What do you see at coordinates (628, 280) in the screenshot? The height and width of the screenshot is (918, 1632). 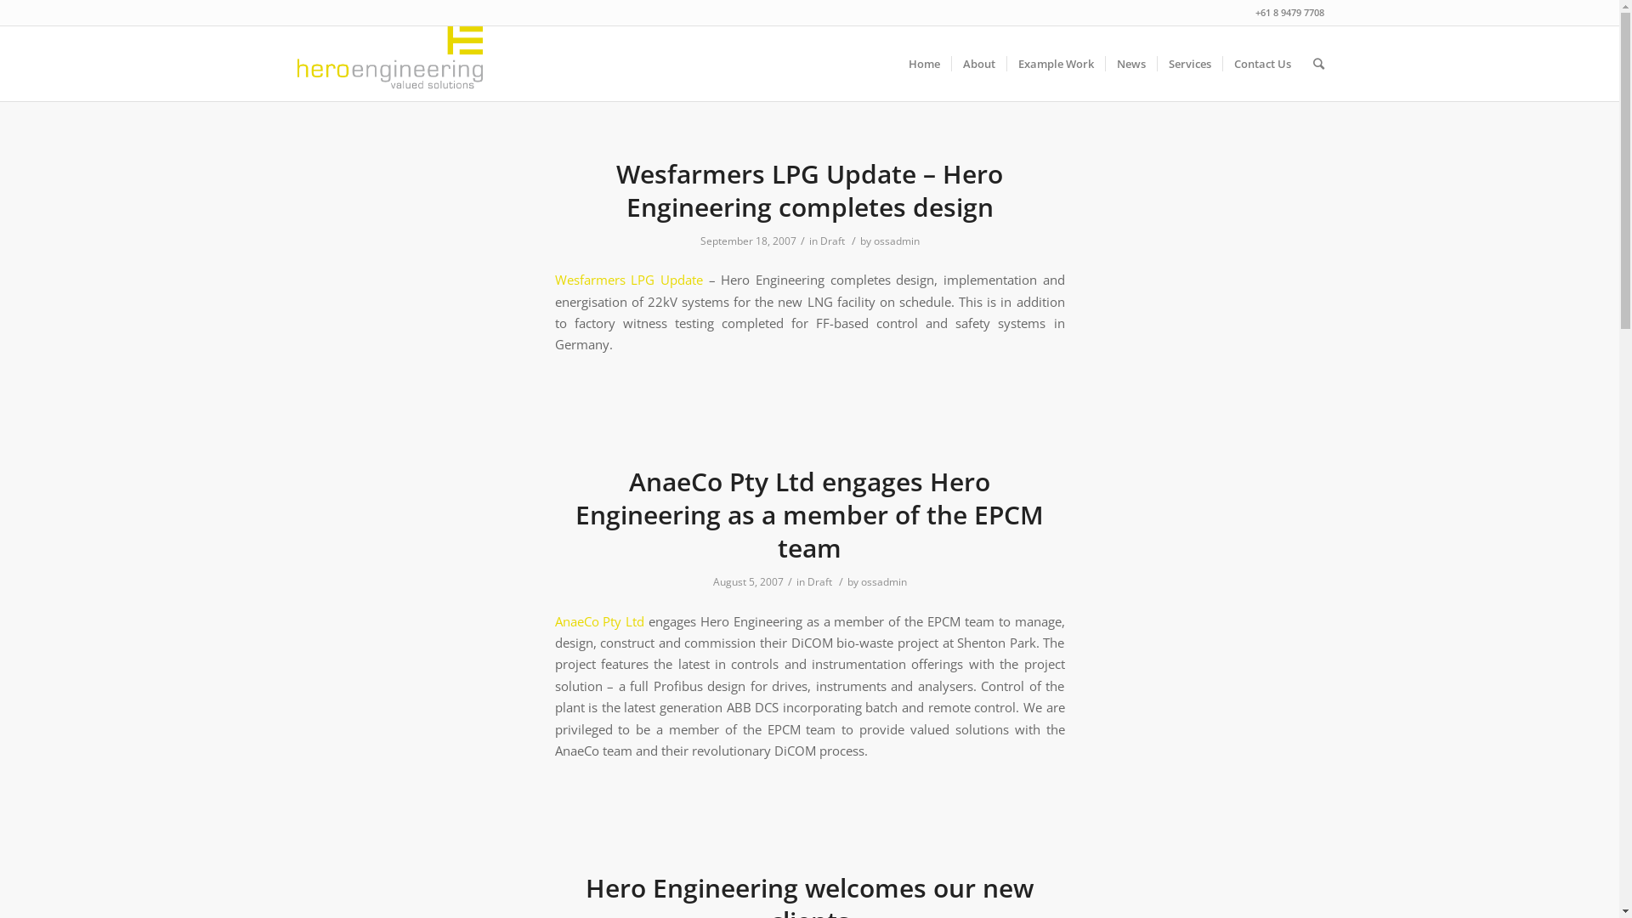 I see `Wesfarmers LPG Update` at bounding box center [628, 280].